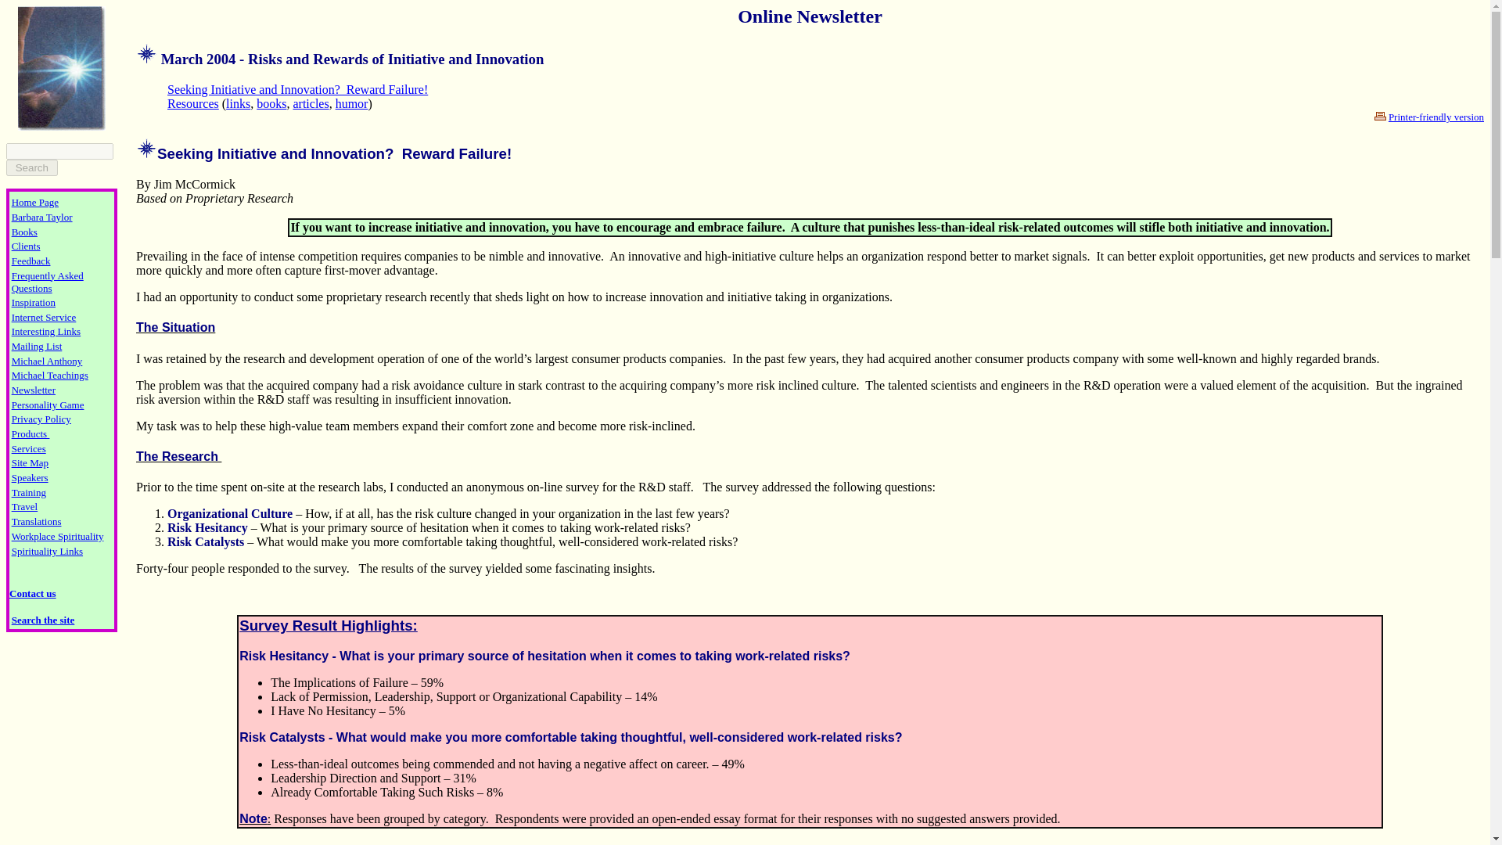 This screenshot has width=1502, height=845. What do you see at coordinates (48, 282) in the screenshot?
I see `Frequently Asked Questions` at bounding box center [48, 282].